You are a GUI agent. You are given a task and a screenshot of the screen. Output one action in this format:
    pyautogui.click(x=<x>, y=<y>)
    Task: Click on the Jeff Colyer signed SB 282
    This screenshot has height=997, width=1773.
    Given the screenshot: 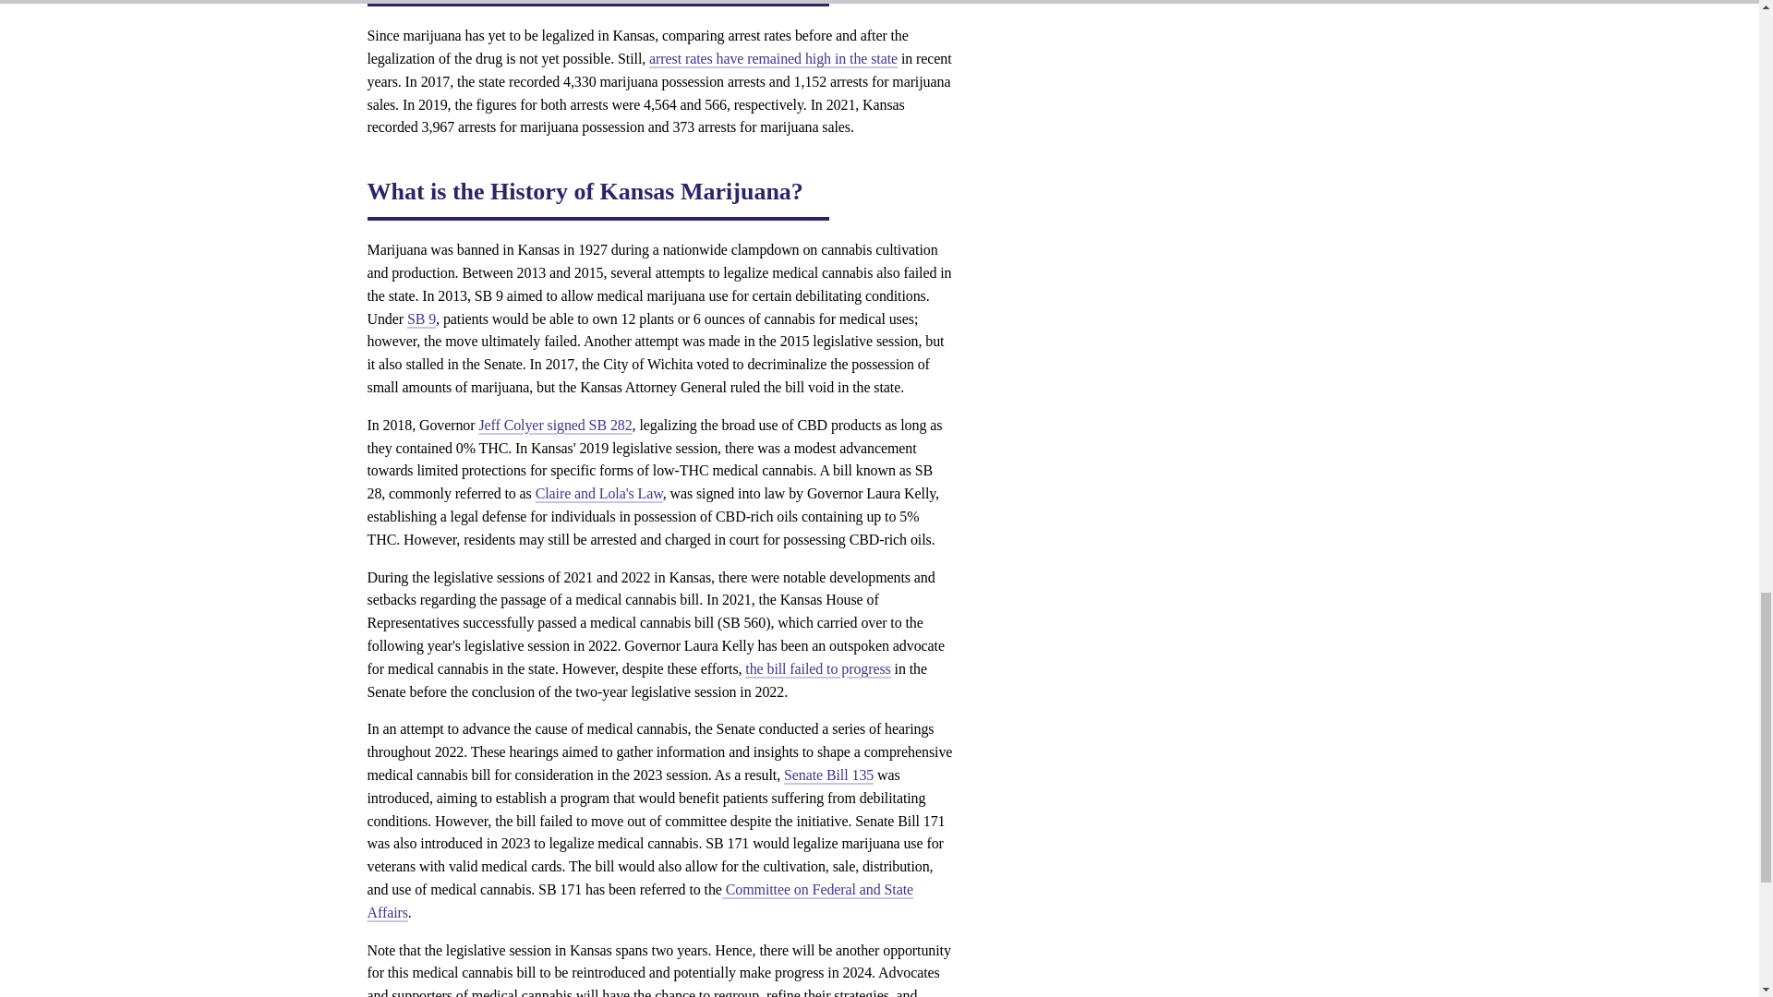 What is the action you would take?
    pyautogui.click(x=554, y=425)
    